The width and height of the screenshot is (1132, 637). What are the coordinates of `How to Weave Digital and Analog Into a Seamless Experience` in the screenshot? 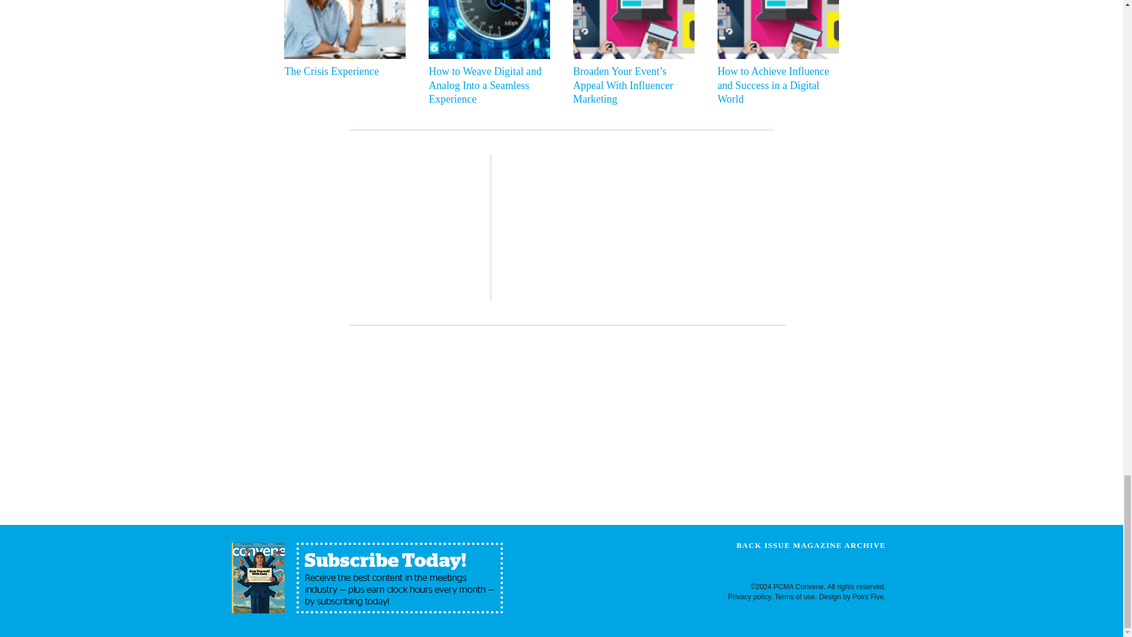 It's located at (486, 86).